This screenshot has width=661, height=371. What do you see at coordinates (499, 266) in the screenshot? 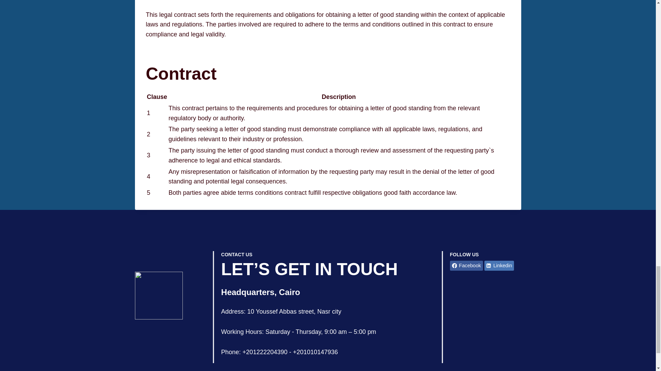
I see `Linkedin` at bounding box center [499, 266].